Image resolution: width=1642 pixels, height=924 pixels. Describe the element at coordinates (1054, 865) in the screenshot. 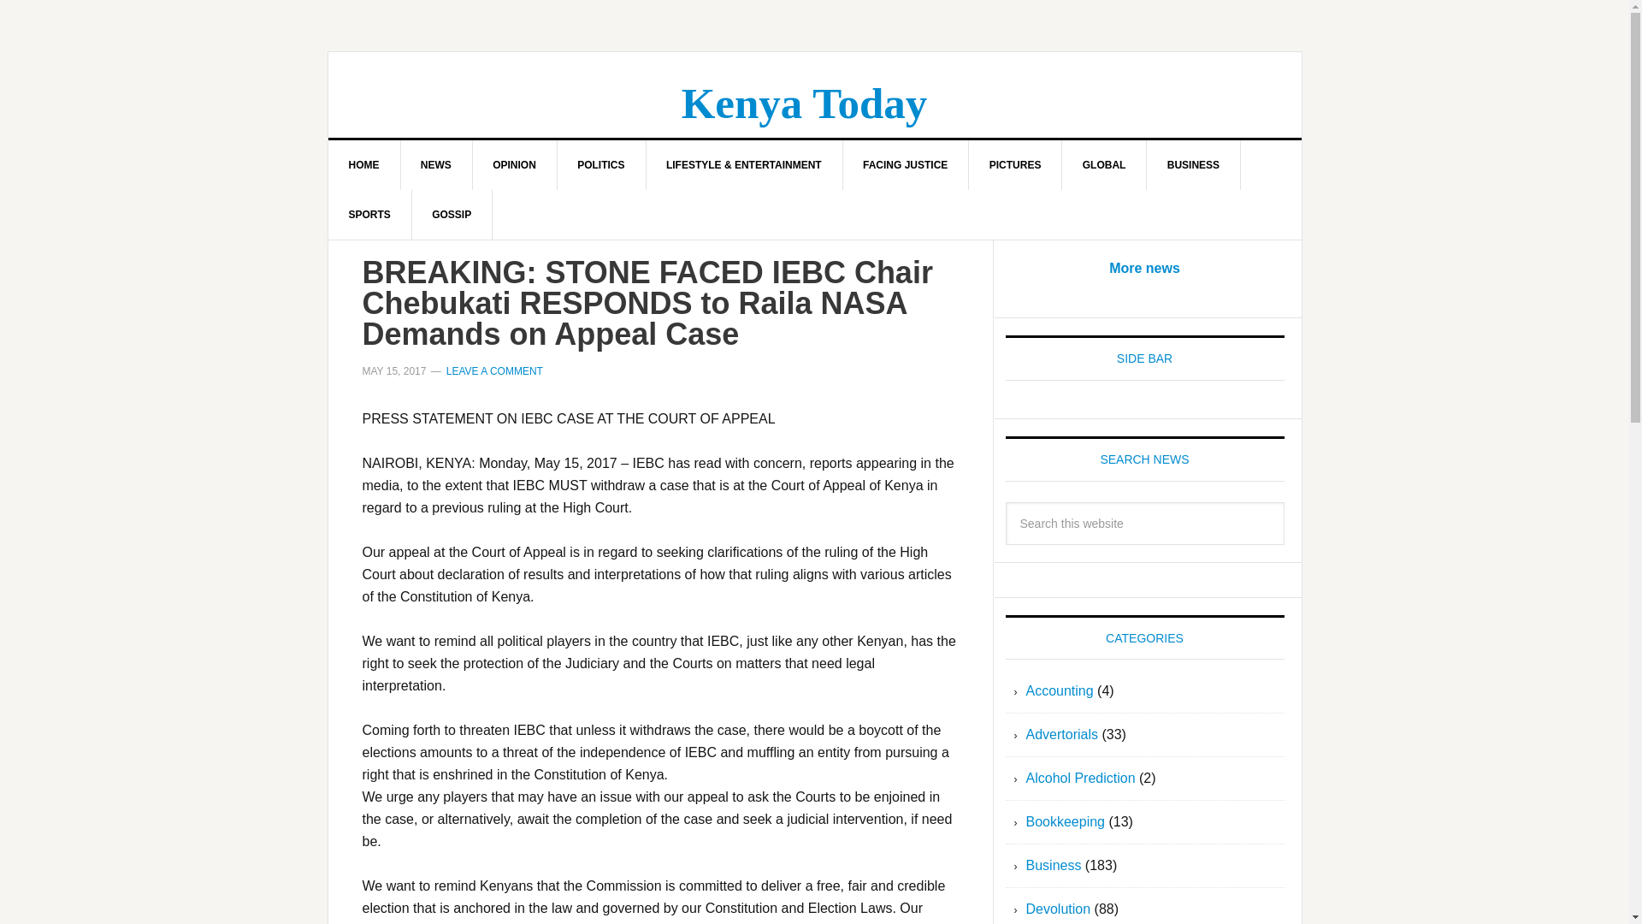

I see `Business` at that location.